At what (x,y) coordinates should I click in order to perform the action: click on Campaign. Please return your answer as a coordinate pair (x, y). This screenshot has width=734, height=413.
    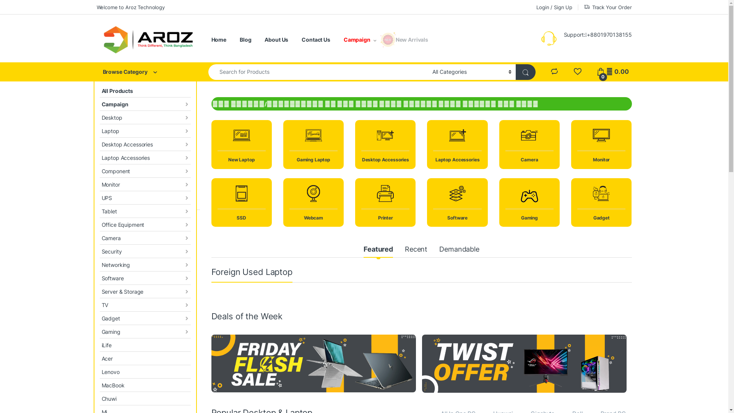
    Looking at the image, I should click on (145, 104).